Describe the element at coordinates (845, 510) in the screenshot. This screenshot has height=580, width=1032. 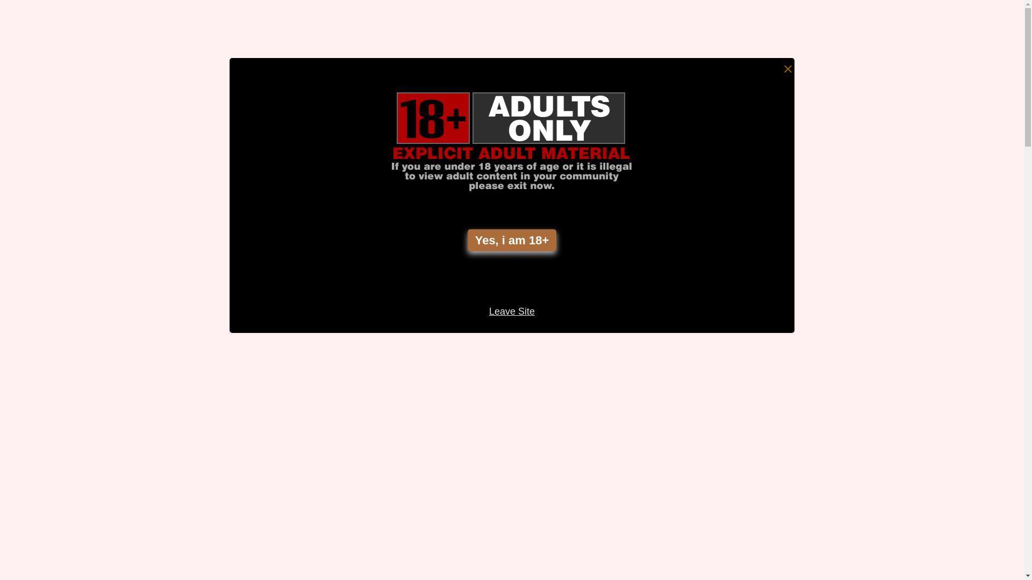
I see `Lexington, Alabama girls` at that location.